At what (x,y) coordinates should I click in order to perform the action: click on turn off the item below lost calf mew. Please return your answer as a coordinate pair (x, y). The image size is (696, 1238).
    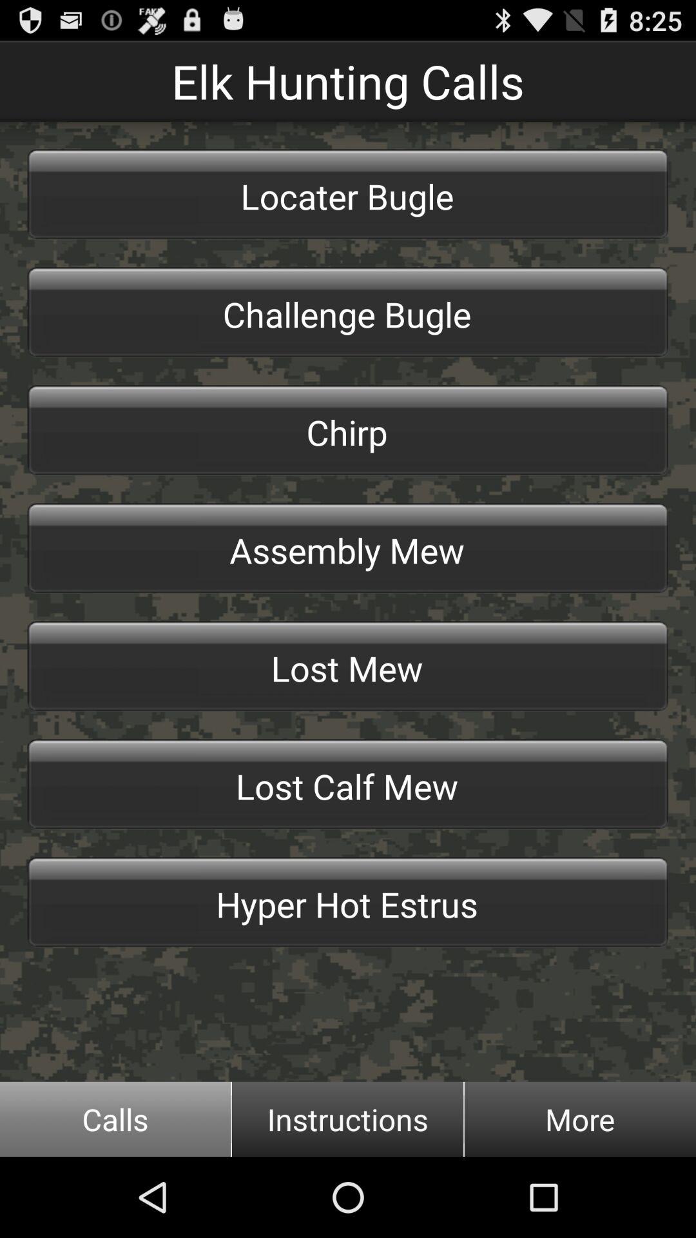
    Looking at the image, I should click on (348, 902).